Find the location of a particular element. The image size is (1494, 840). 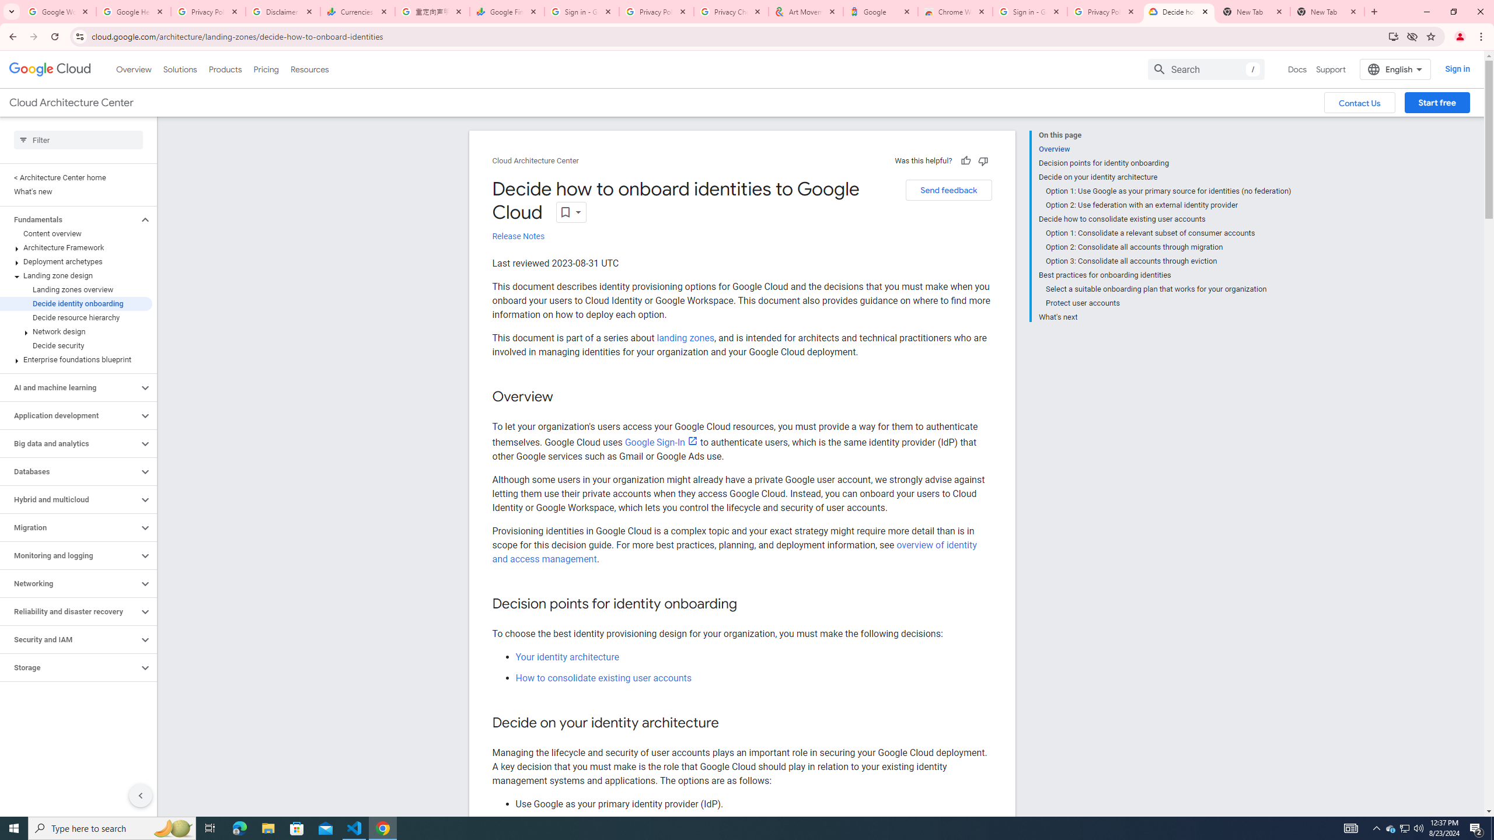

What's next is located at coordinates (1164, 316).